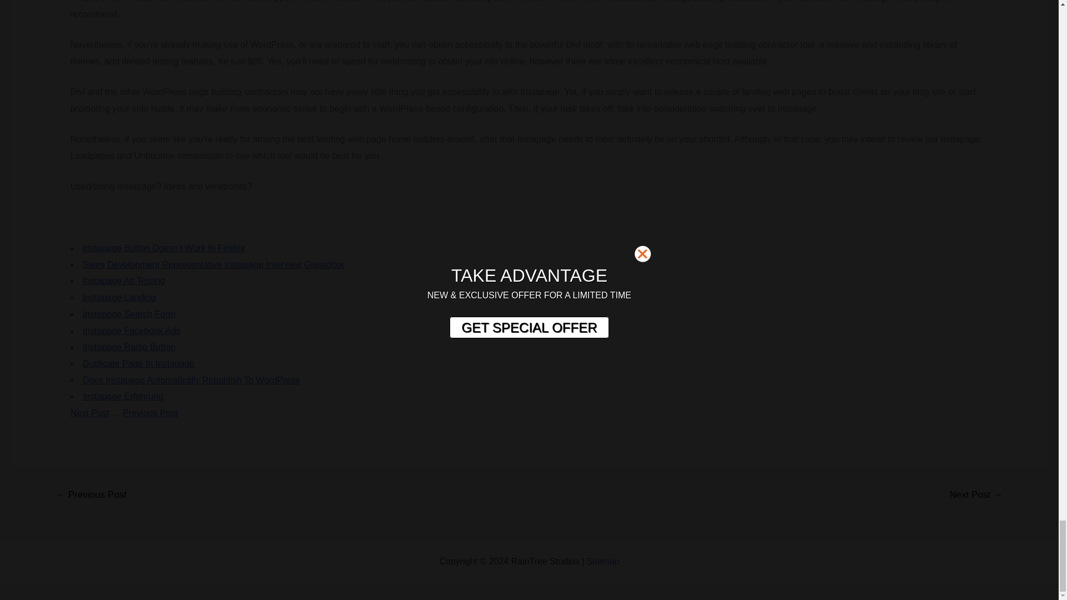 The height and width of the screenshot is (600, 1067). What do you see at coordinates (129, 314) in the screenshot?
I see `Instapage Search Form` at bounding box center [129, 314].